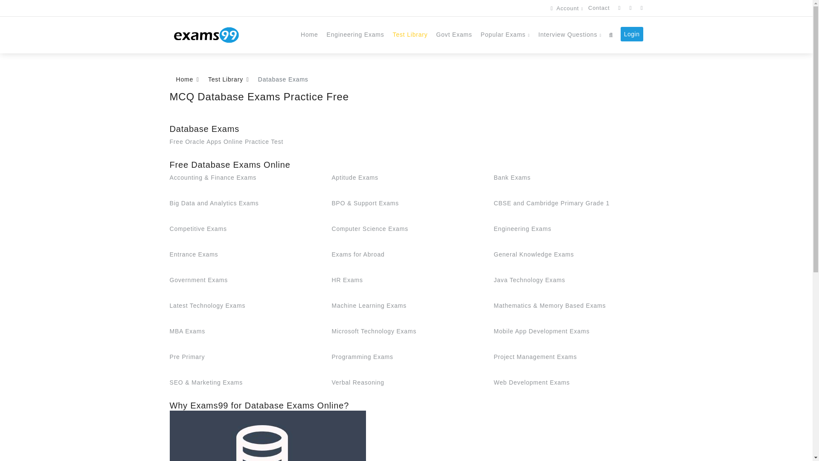  I want to click on Popular Exams, so click(505, 35).